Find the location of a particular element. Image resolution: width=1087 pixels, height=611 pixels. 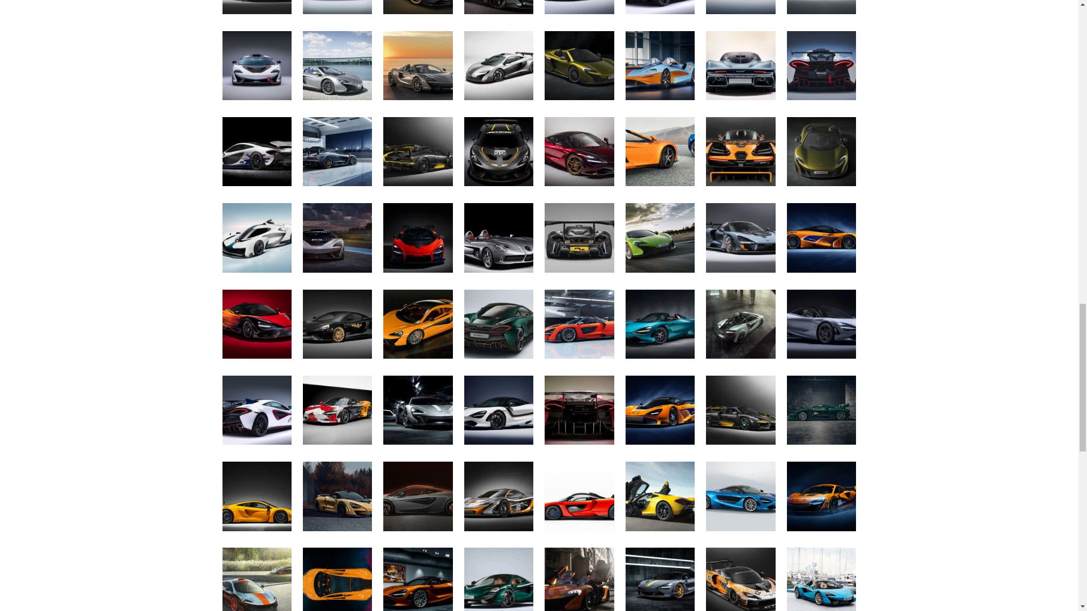

McLaren P1 Blue is located at coordinates (256, 9).